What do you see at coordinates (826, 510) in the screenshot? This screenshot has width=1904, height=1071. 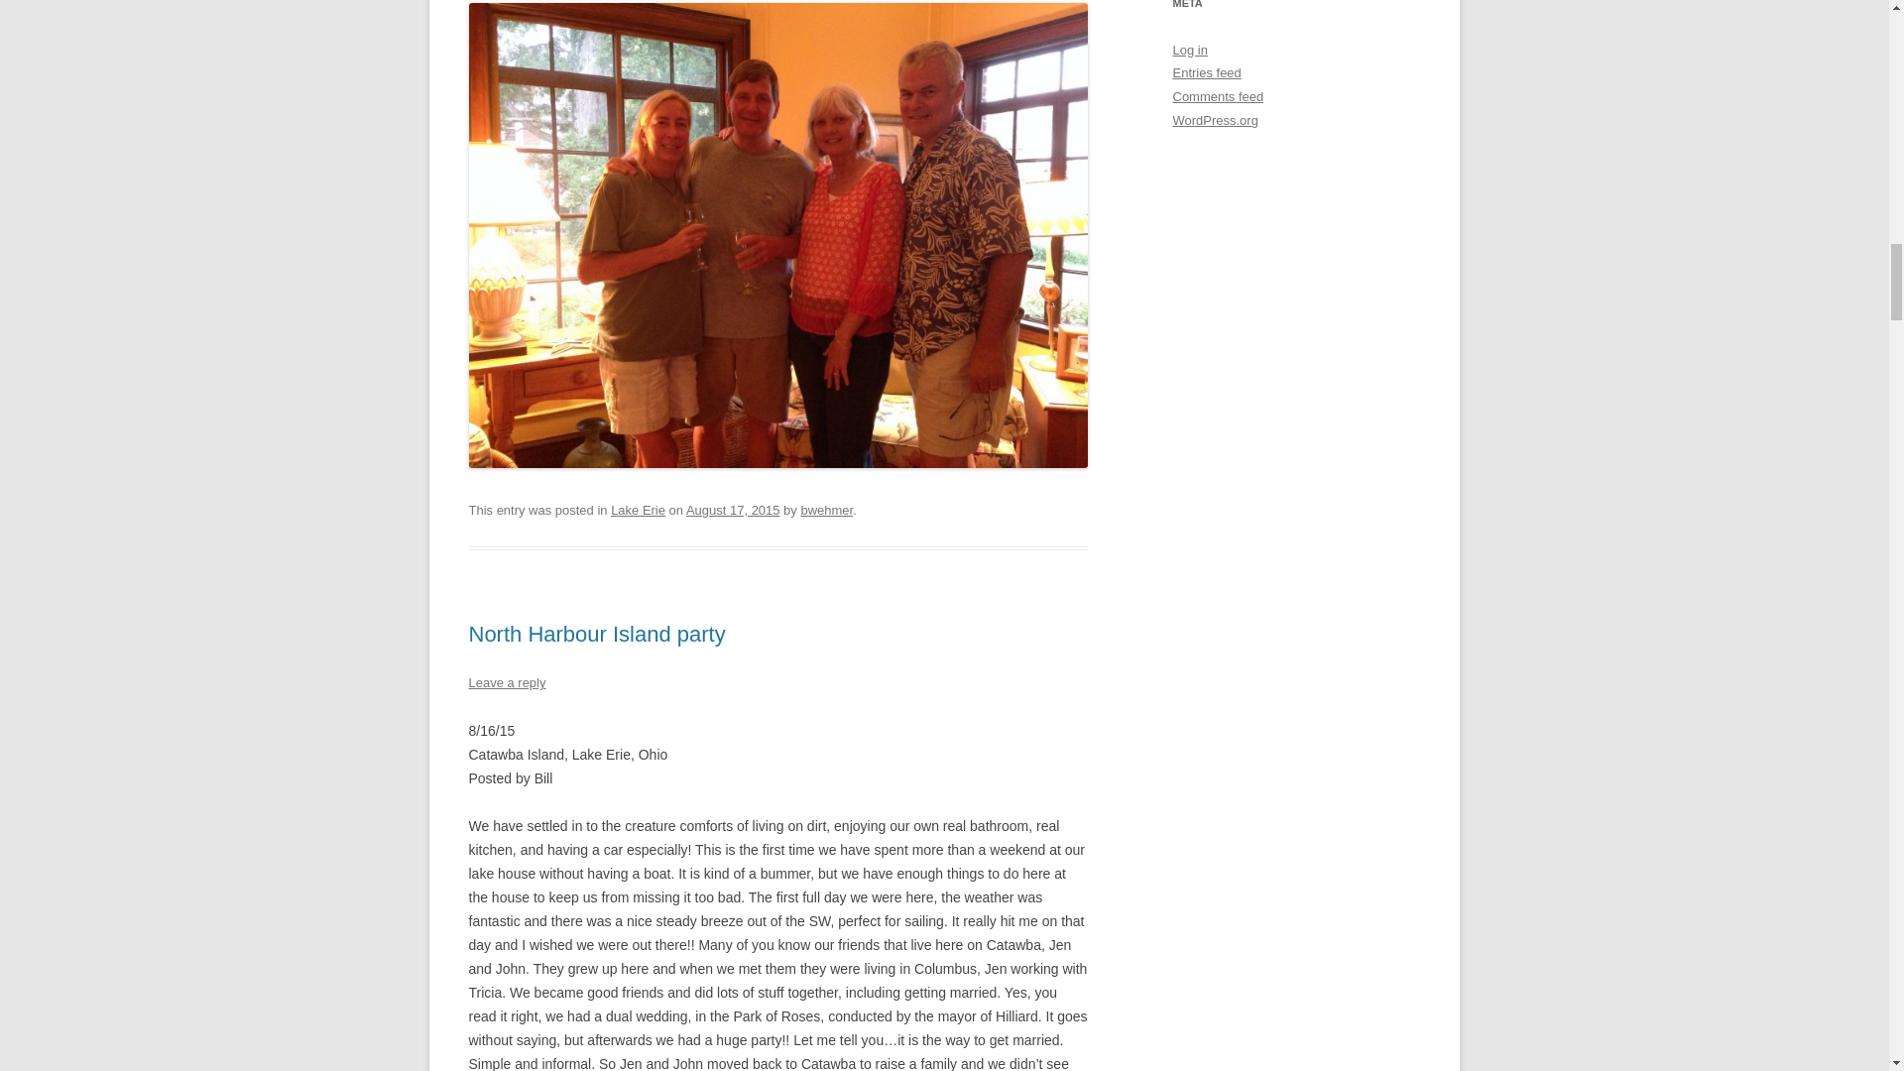 I see `bwehmer` at bounding box center [826, 510].